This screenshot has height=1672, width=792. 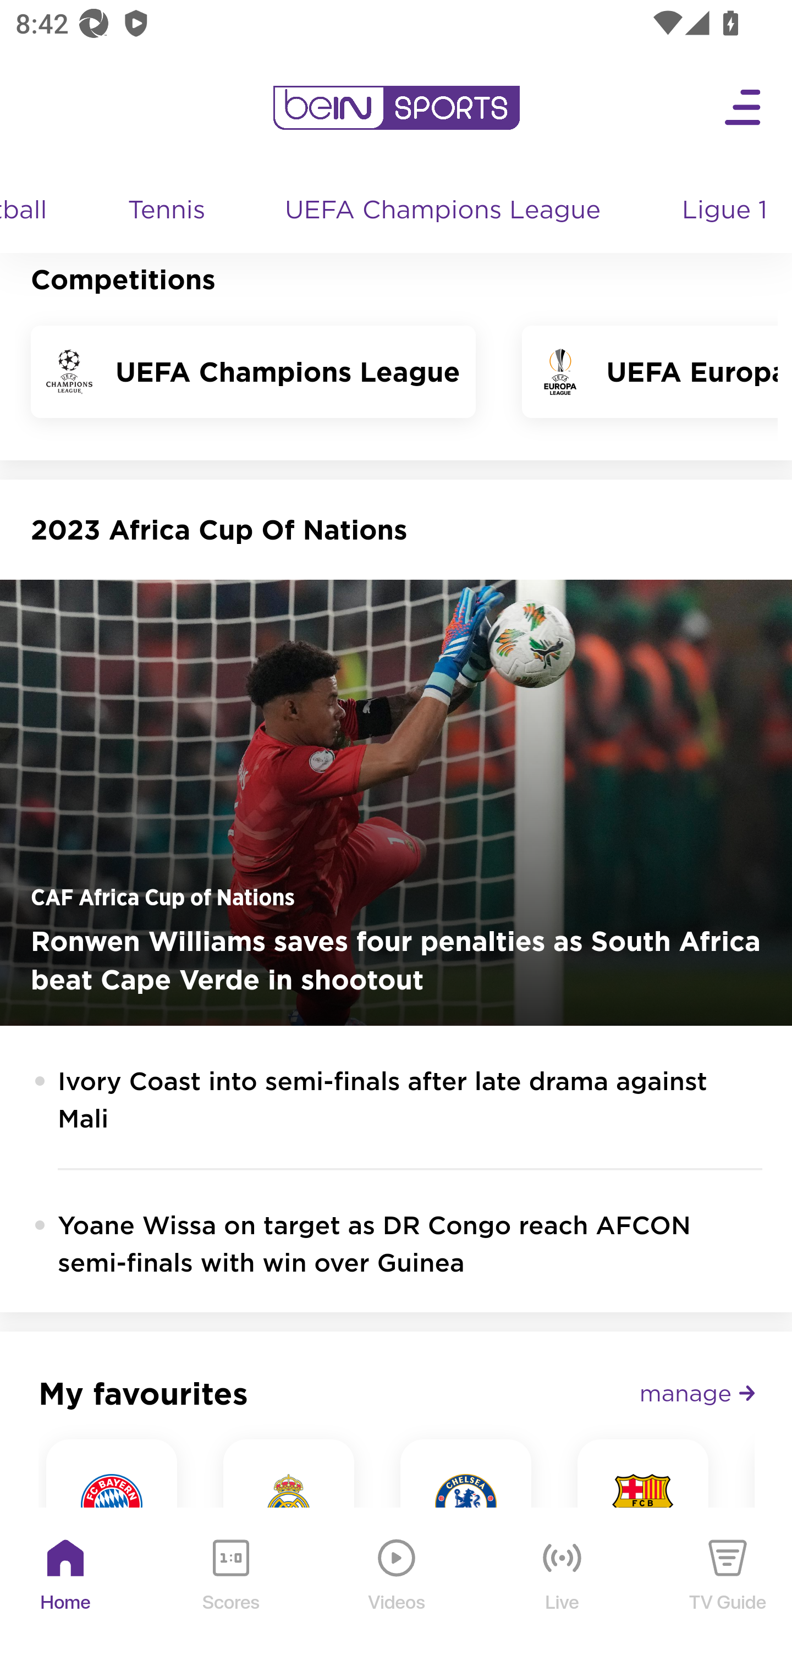 I want to click on Scores Scores Icon Scores, so click(x=230, y=1592).